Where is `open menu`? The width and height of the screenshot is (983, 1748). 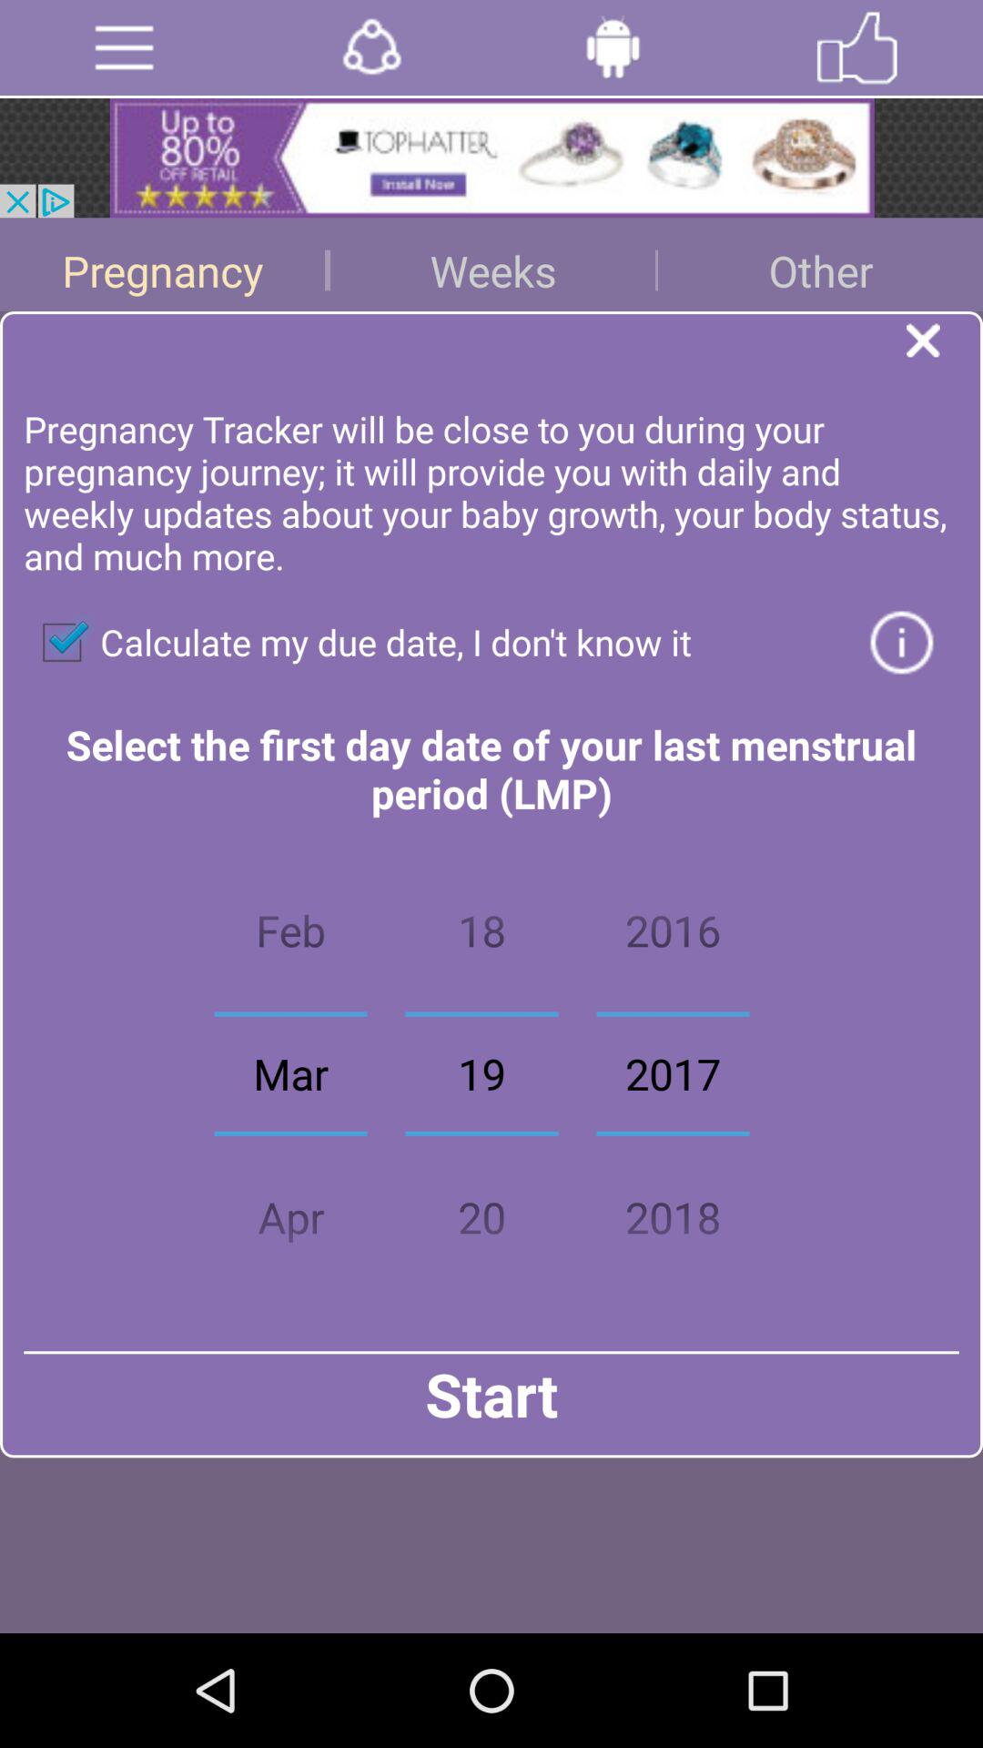 open menu is located at coordinates (124, 47).